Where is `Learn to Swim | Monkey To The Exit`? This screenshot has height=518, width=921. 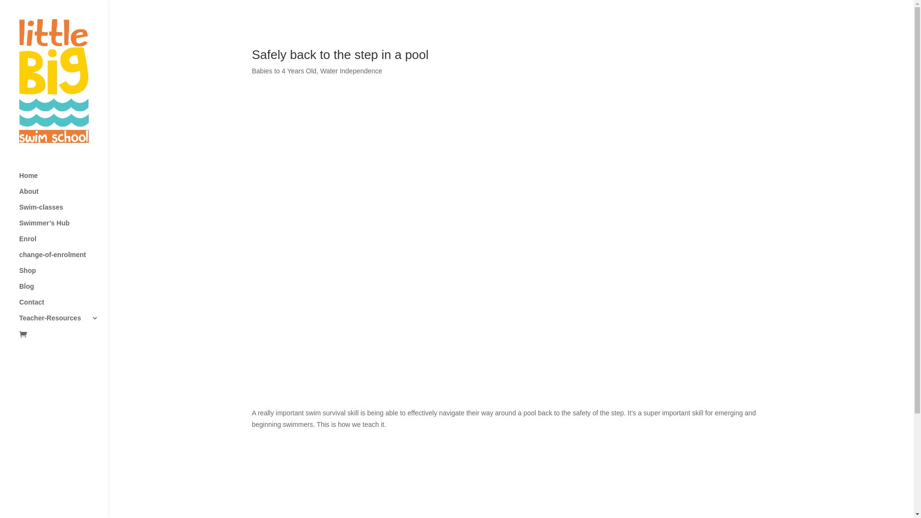 Learn to Swim | Monkey To The Exit is located at coordinates (511, 255).